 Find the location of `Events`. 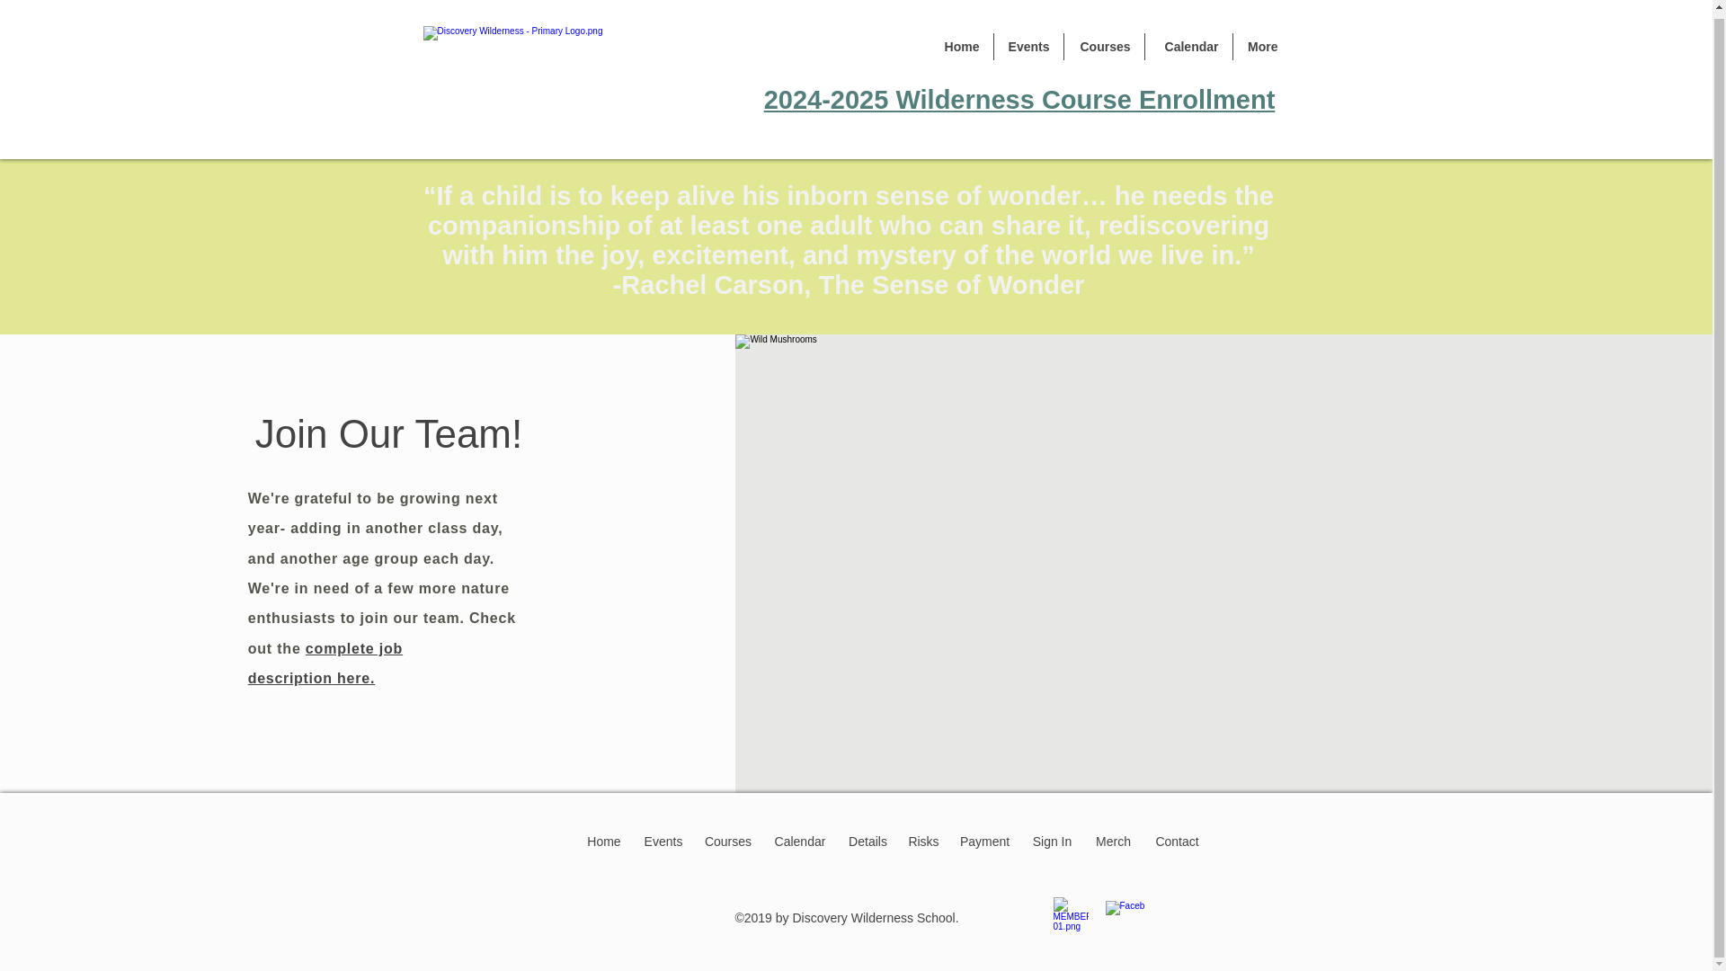

Events is located at coordinates (663, 842).